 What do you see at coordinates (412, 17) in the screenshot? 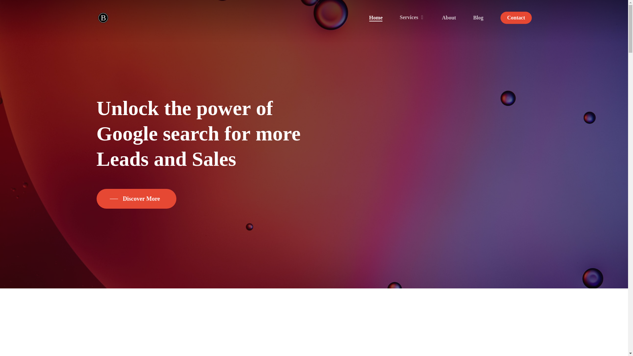
I see `Services` at bounding box center [412, 17].